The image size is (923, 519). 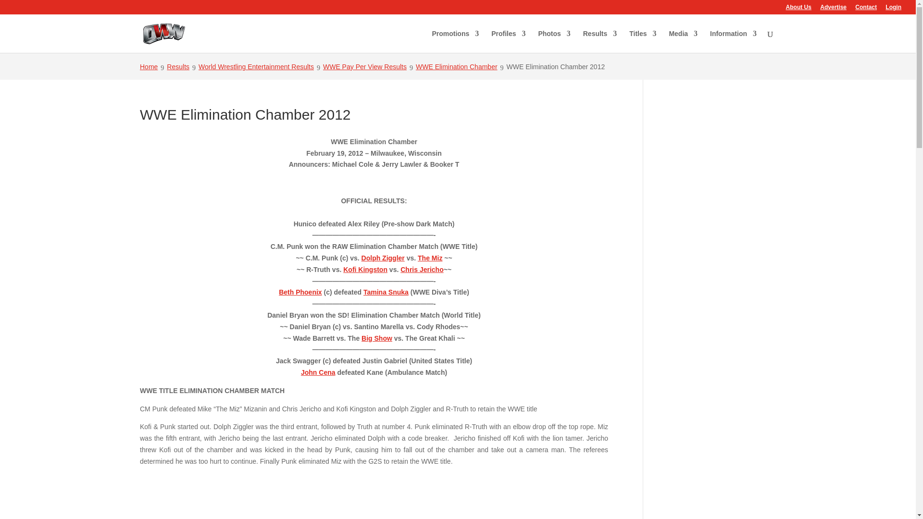 What do you see at coordinates (508, 41) in the screenshot?
I see `Profiles` at bounding box center [508, 41].